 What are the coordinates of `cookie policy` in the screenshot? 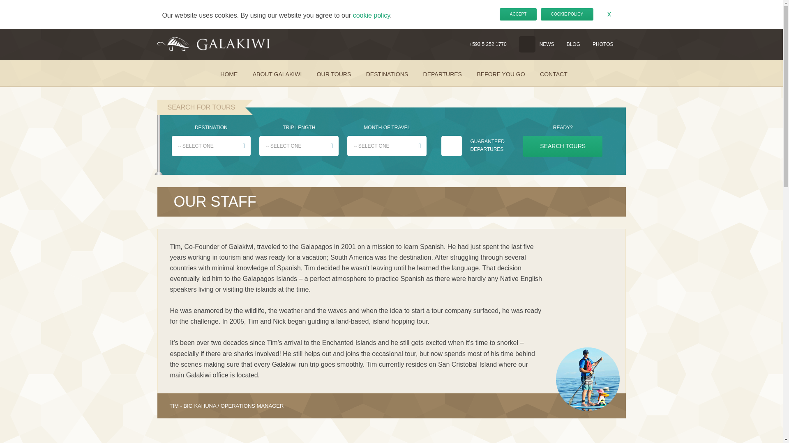 It's located at (371, 16).